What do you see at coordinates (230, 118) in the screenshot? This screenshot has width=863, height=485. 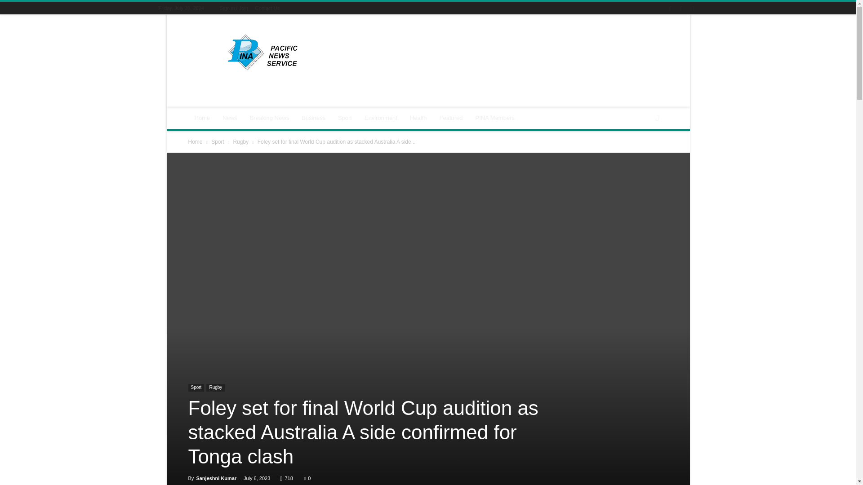 I see `News` at bounding box center [230, 118].